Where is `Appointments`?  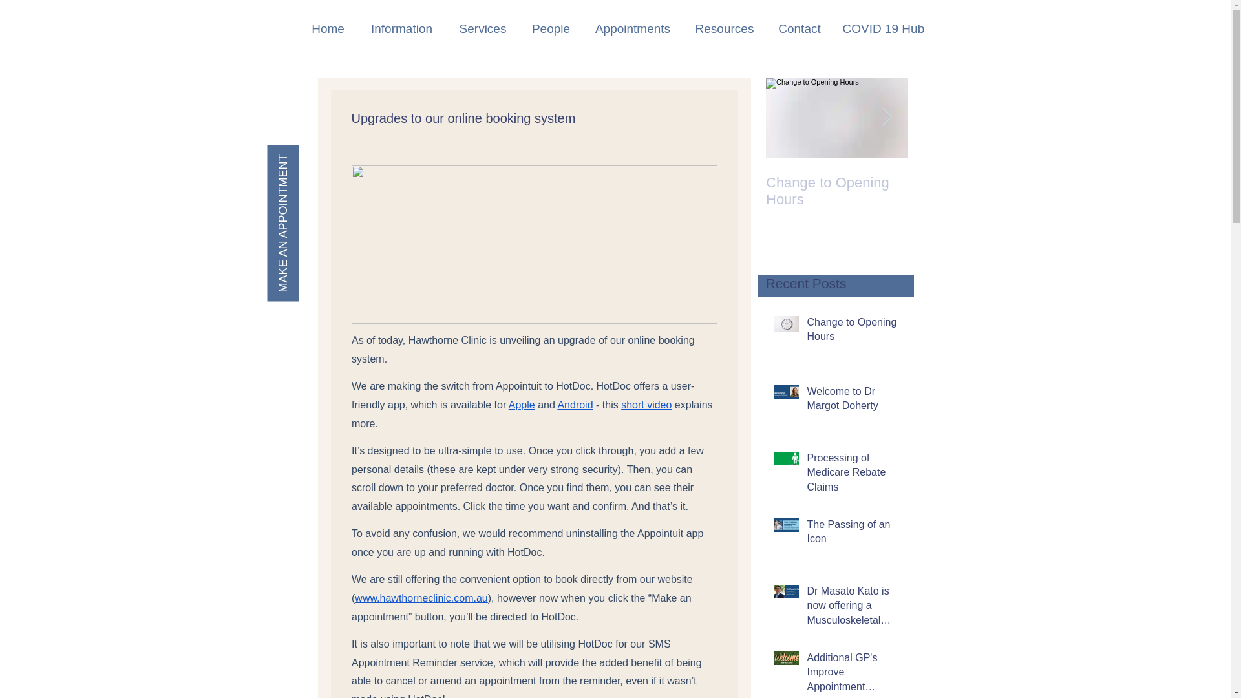 Appointments is located at coordinates (633, 28).